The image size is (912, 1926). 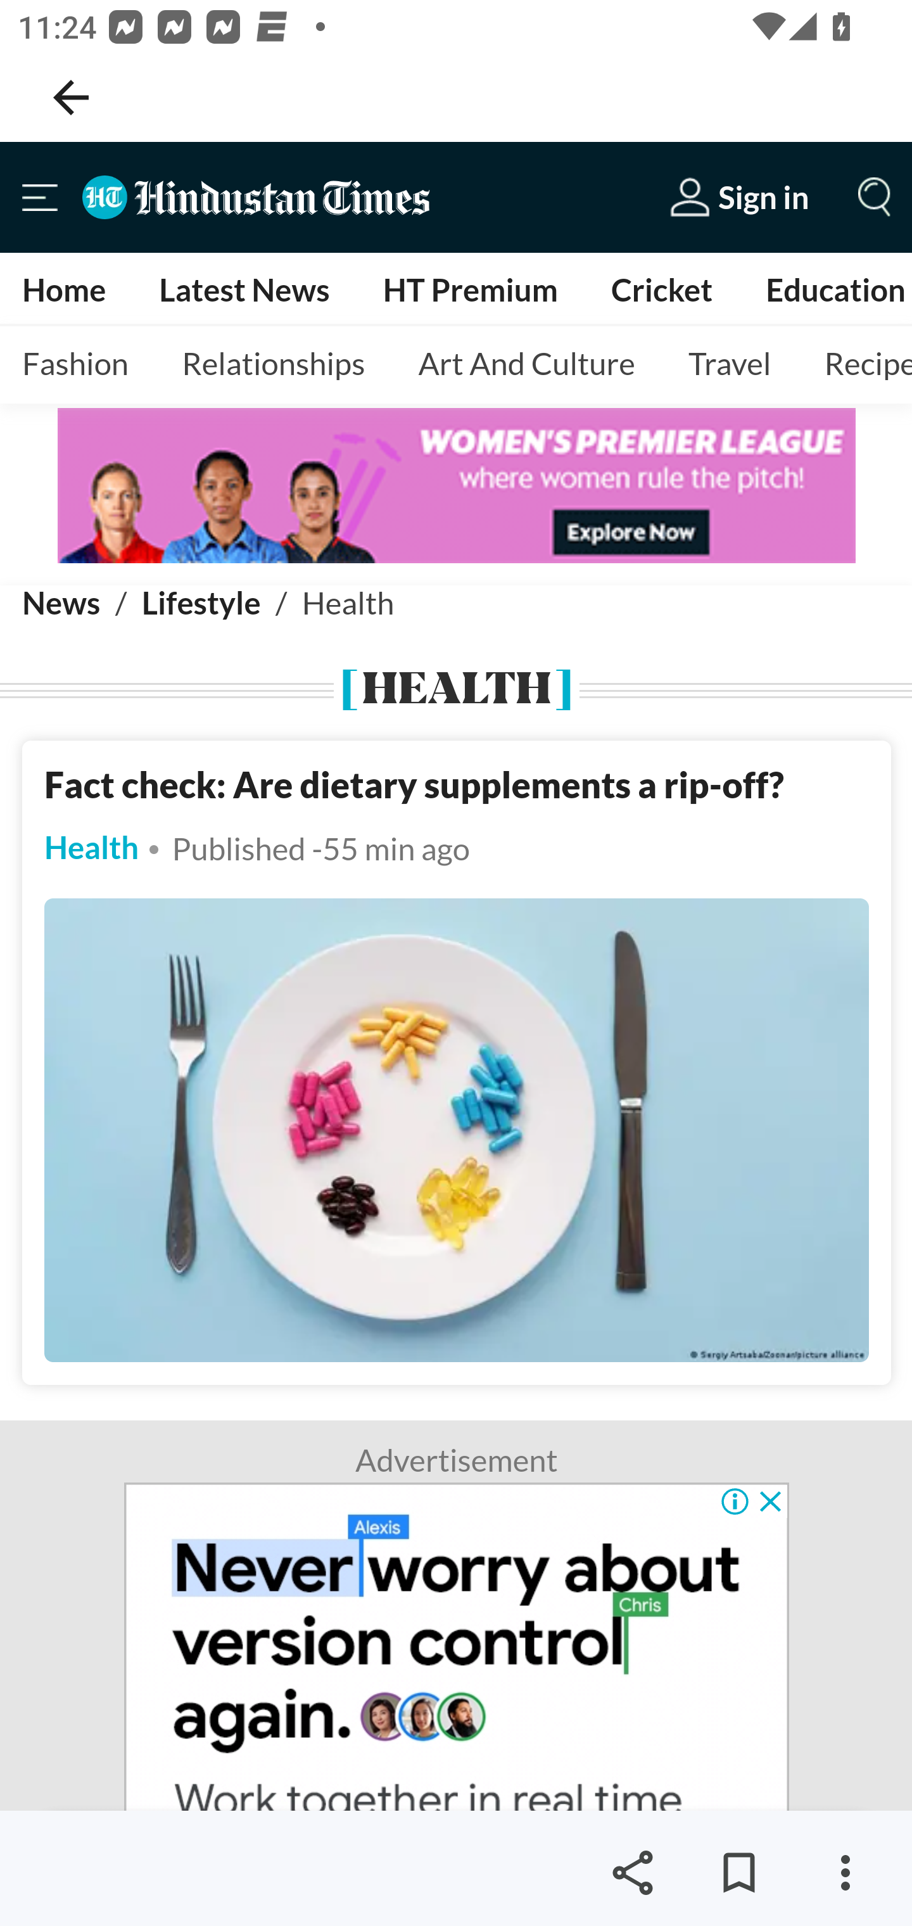 I want to click on Search Search Search   Search, so click(x=873, y=195).